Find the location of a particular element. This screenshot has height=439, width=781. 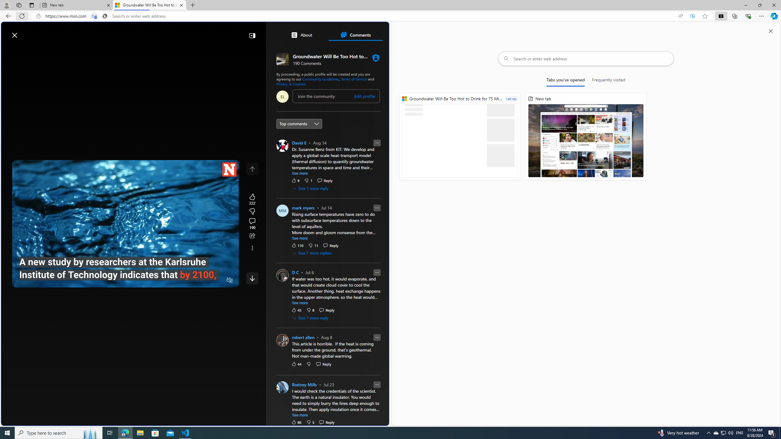

Close split screen is located at coordinates (771, 31).